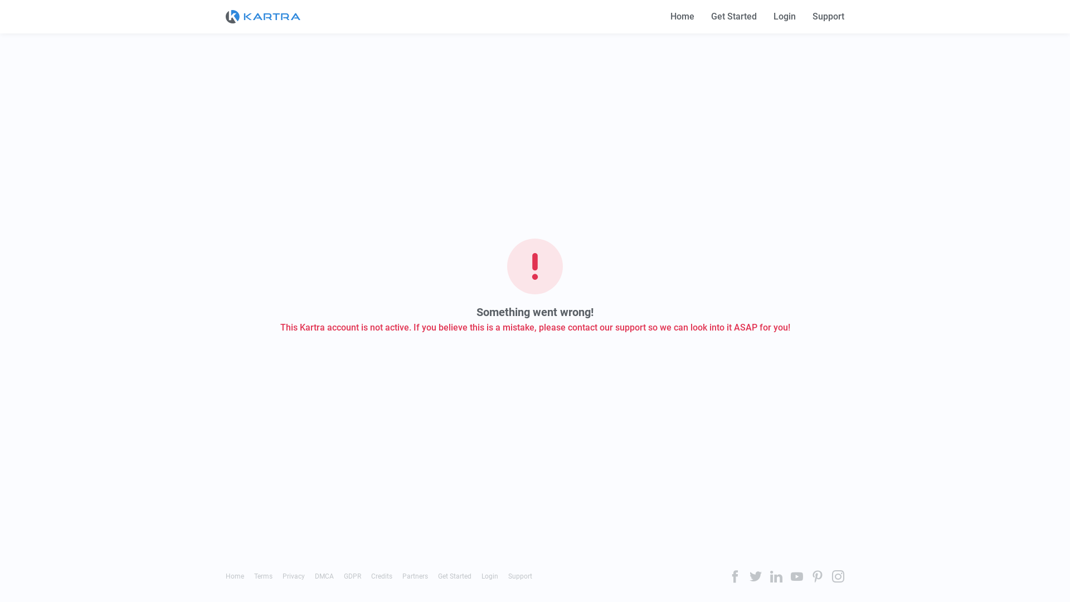 The height and width of the screenshot is (602, 1070). I want to click on Login, so click(785, 17).